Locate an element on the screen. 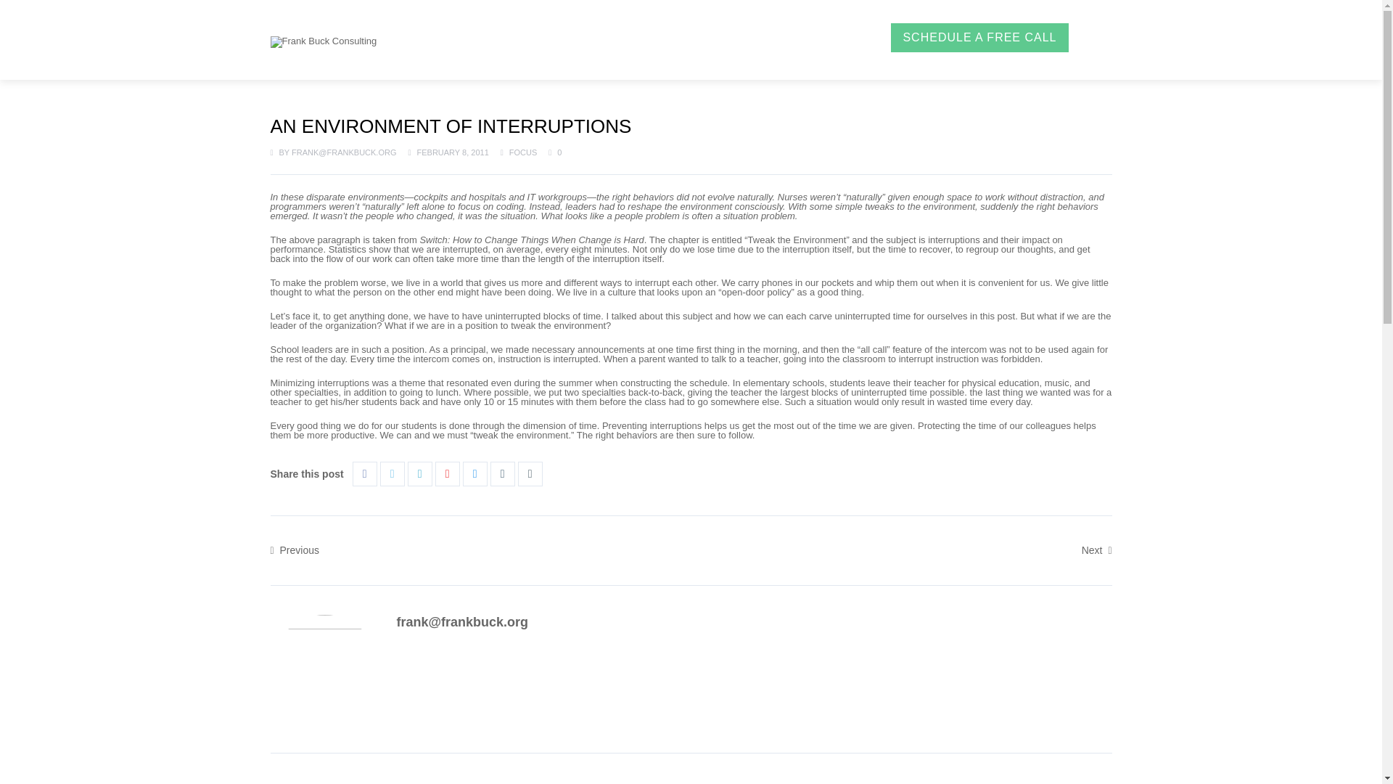 The width and height of the screenshot is (1393, 784). Next is located at coordinates (1097, 549).